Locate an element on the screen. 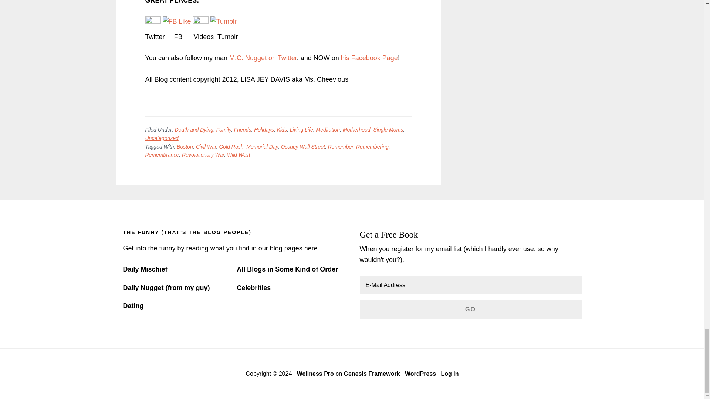  TumblrFollow is located at coordinates (223, 21).